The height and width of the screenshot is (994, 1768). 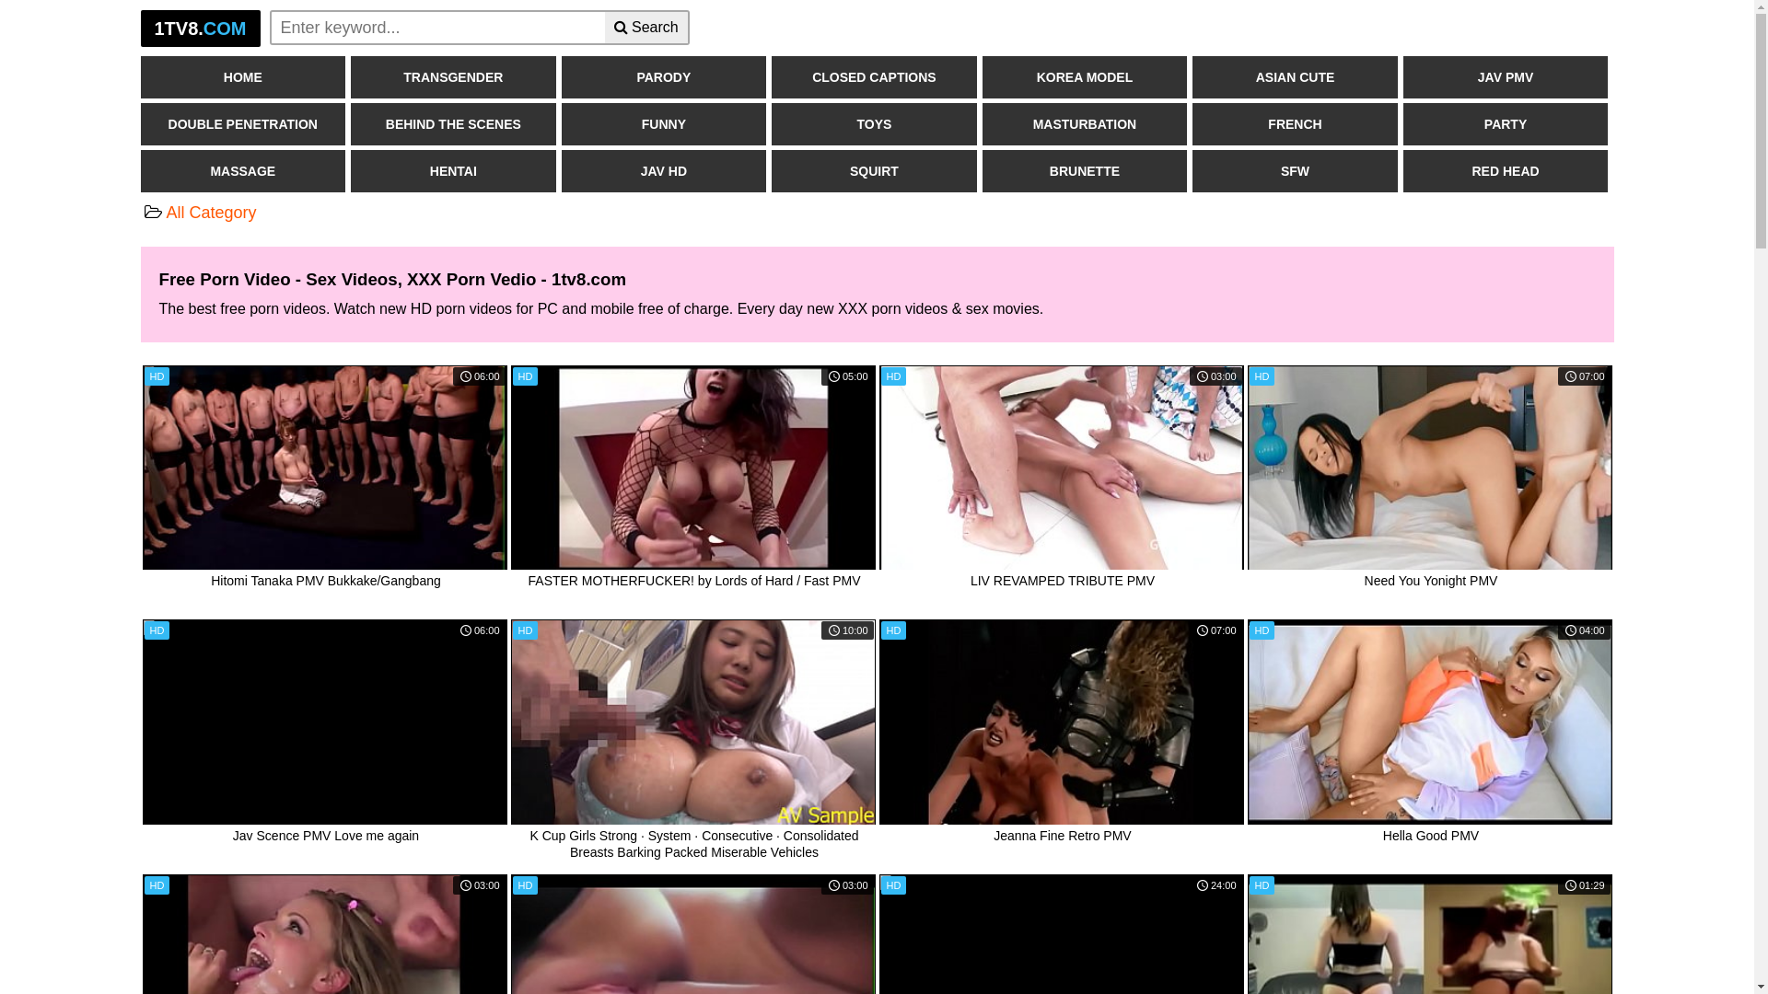 What do you see at coordinates (1506, 77) in the screenshot?
I see `JAV PMV` at bounding box center [1506, 77].